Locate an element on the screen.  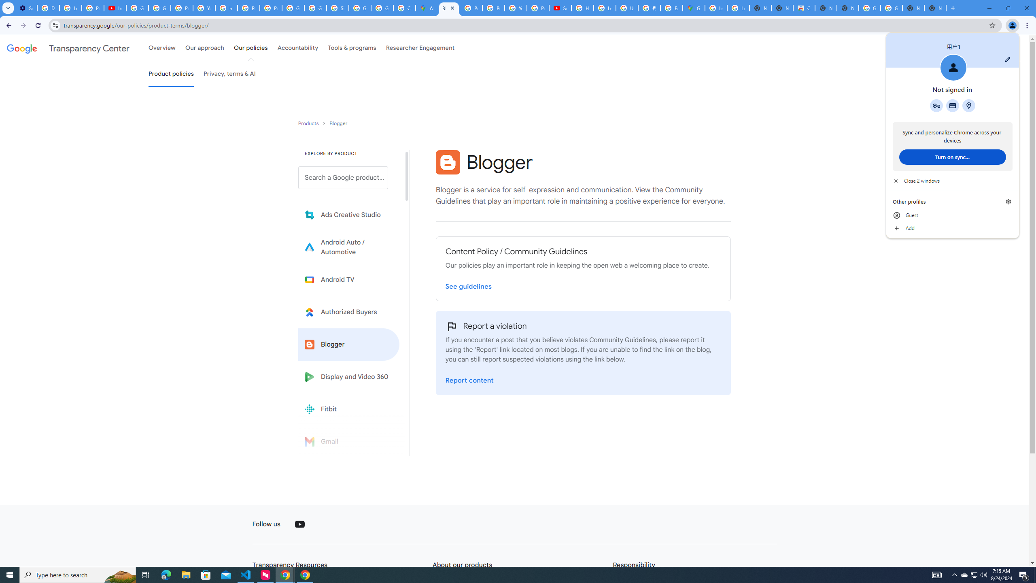
Microsoft Store is located at coordinates (206, 575).